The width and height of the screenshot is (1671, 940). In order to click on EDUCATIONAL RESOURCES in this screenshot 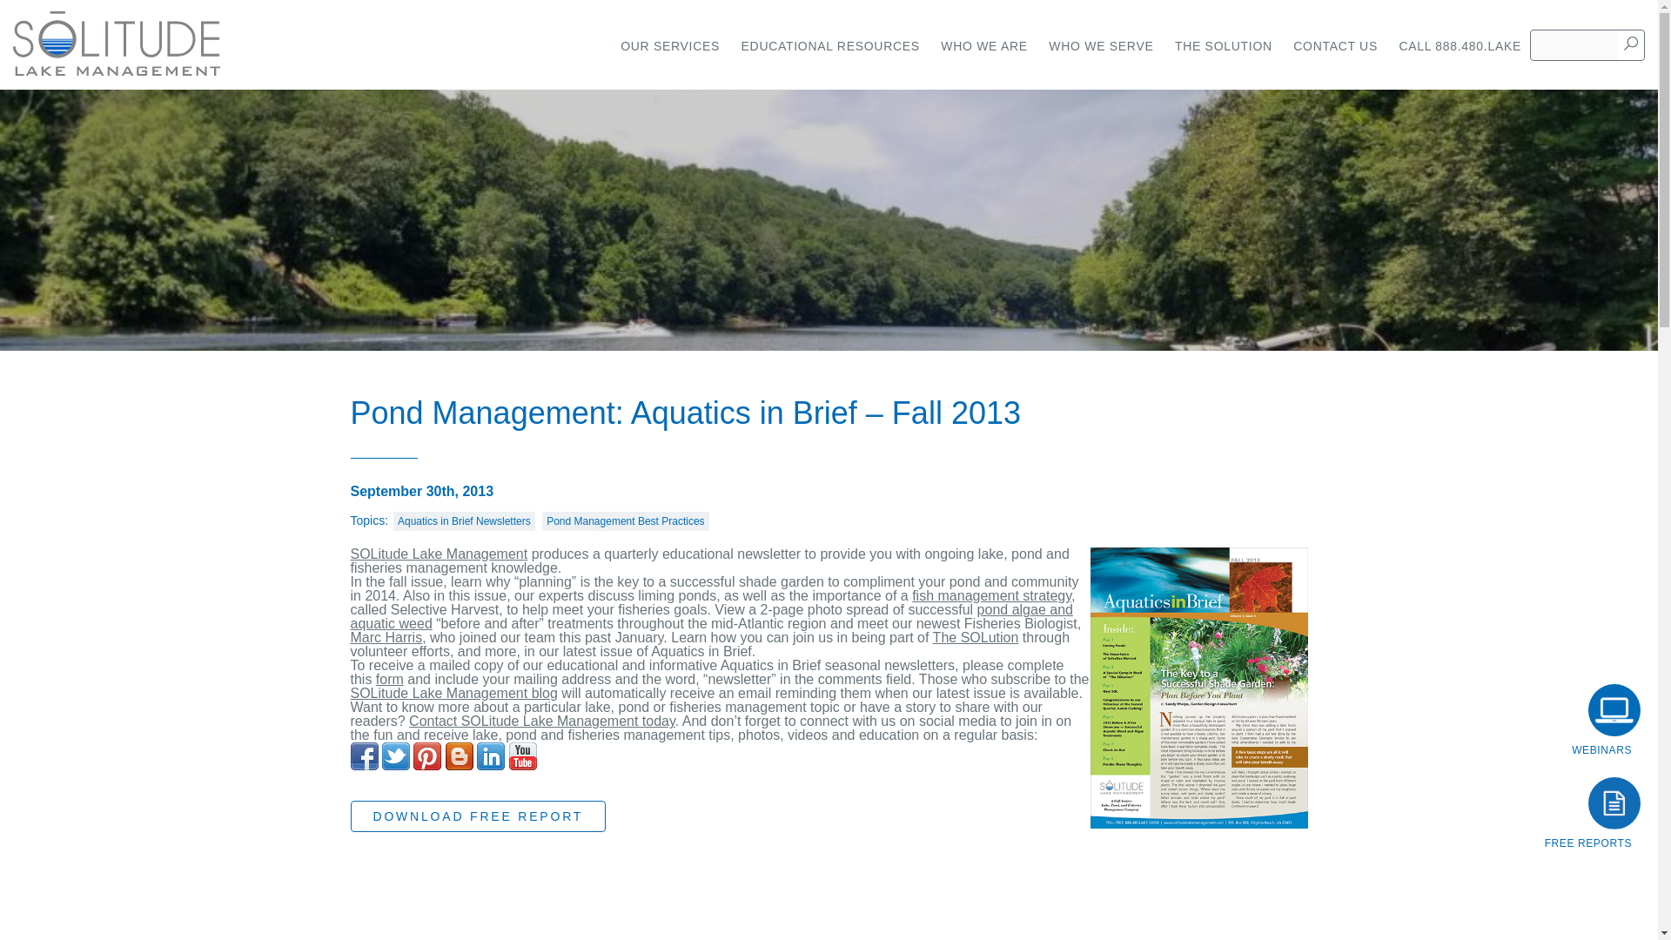, I will do `click(830, 45)`.